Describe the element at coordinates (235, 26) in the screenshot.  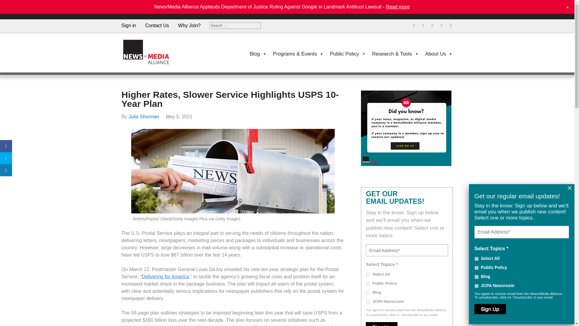
I see `Search ...` at that location.